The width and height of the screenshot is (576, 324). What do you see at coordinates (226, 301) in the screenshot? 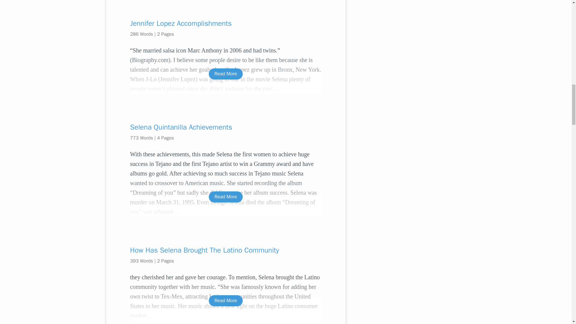
I see `Read More` at bounding box center [226, 301].